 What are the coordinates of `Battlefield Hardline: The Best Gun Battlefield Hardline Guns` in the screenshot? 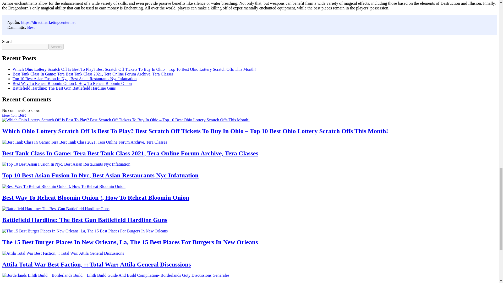 It's located at (64, 88).